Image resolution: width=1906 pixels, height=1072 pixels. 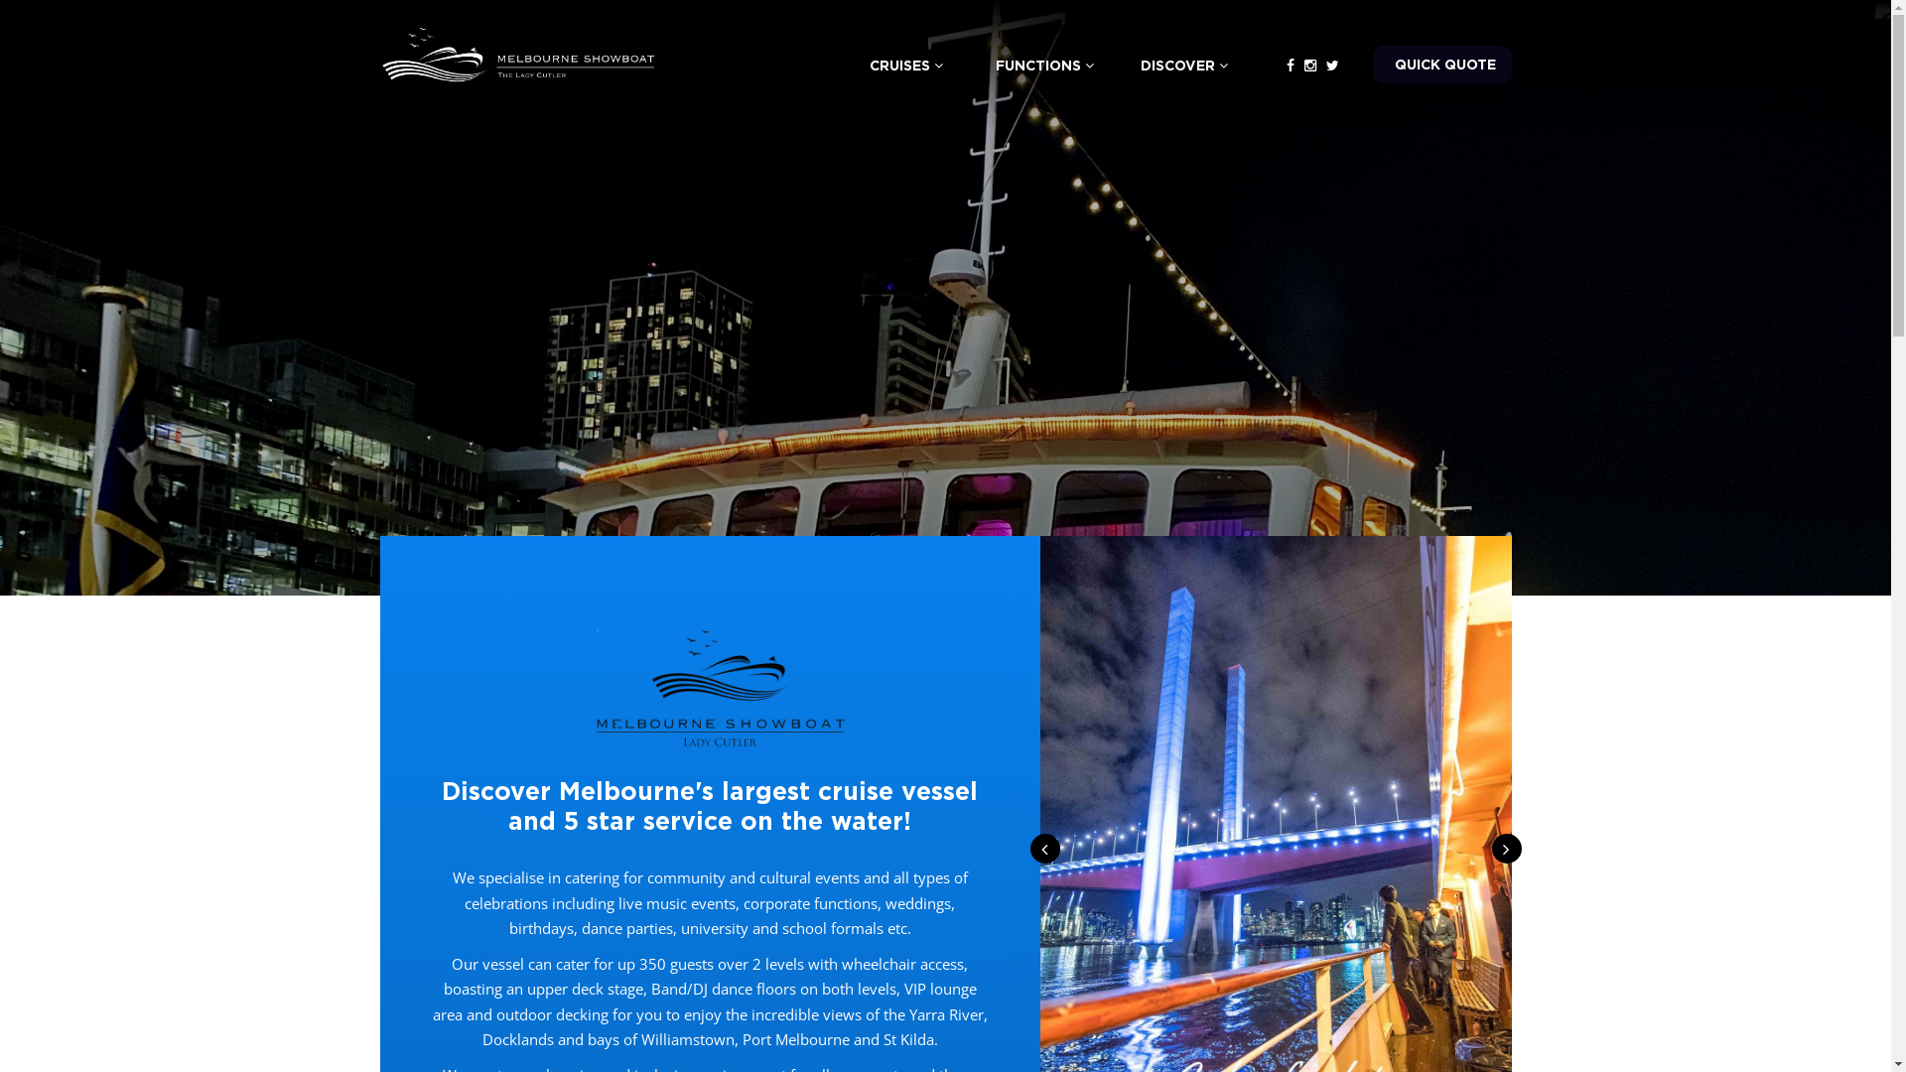 What do you see at coordinates (1332, 66) in the screenshot?
I see `Follow us on Twitter` at bounding box center [1332, 66].